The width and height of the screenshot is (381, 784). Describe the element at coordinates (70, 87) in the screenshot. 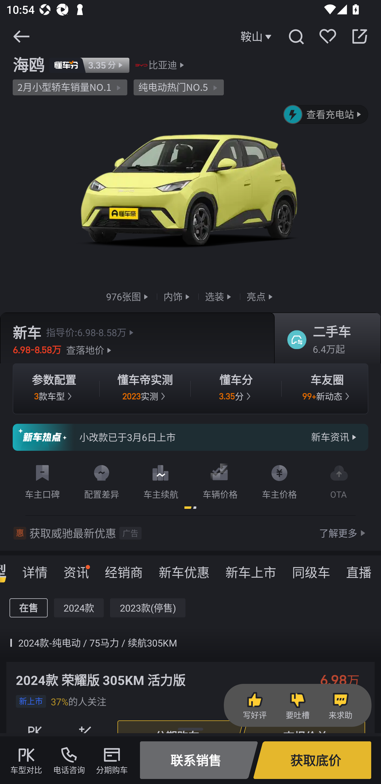

I see `2月小型轿车销量NO.1 ` at that location.